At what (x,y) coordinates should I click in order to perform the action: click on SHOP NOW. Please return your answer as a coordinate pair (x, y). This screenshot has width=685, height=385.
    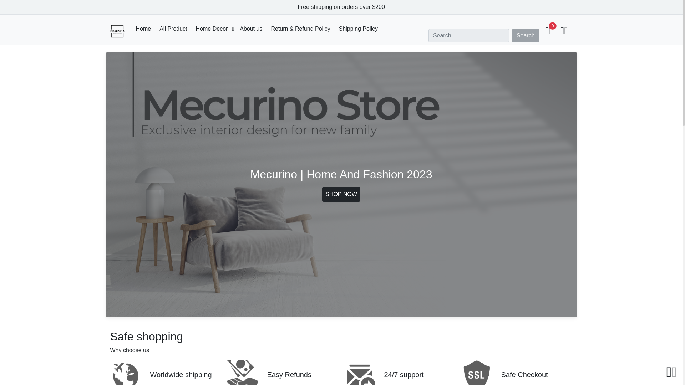
    Looking at the image, I should click on (341, 194).